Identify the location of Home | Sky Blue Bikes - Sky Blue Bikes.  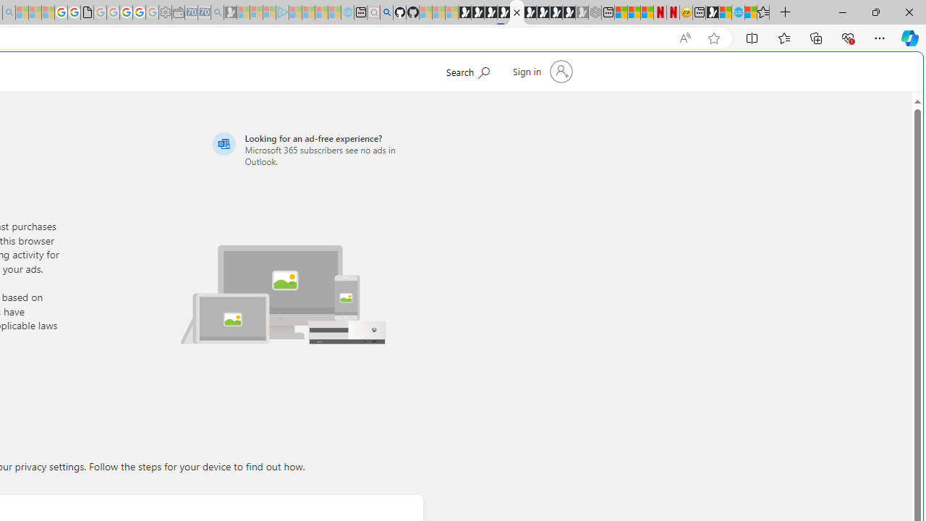
(738, 13).